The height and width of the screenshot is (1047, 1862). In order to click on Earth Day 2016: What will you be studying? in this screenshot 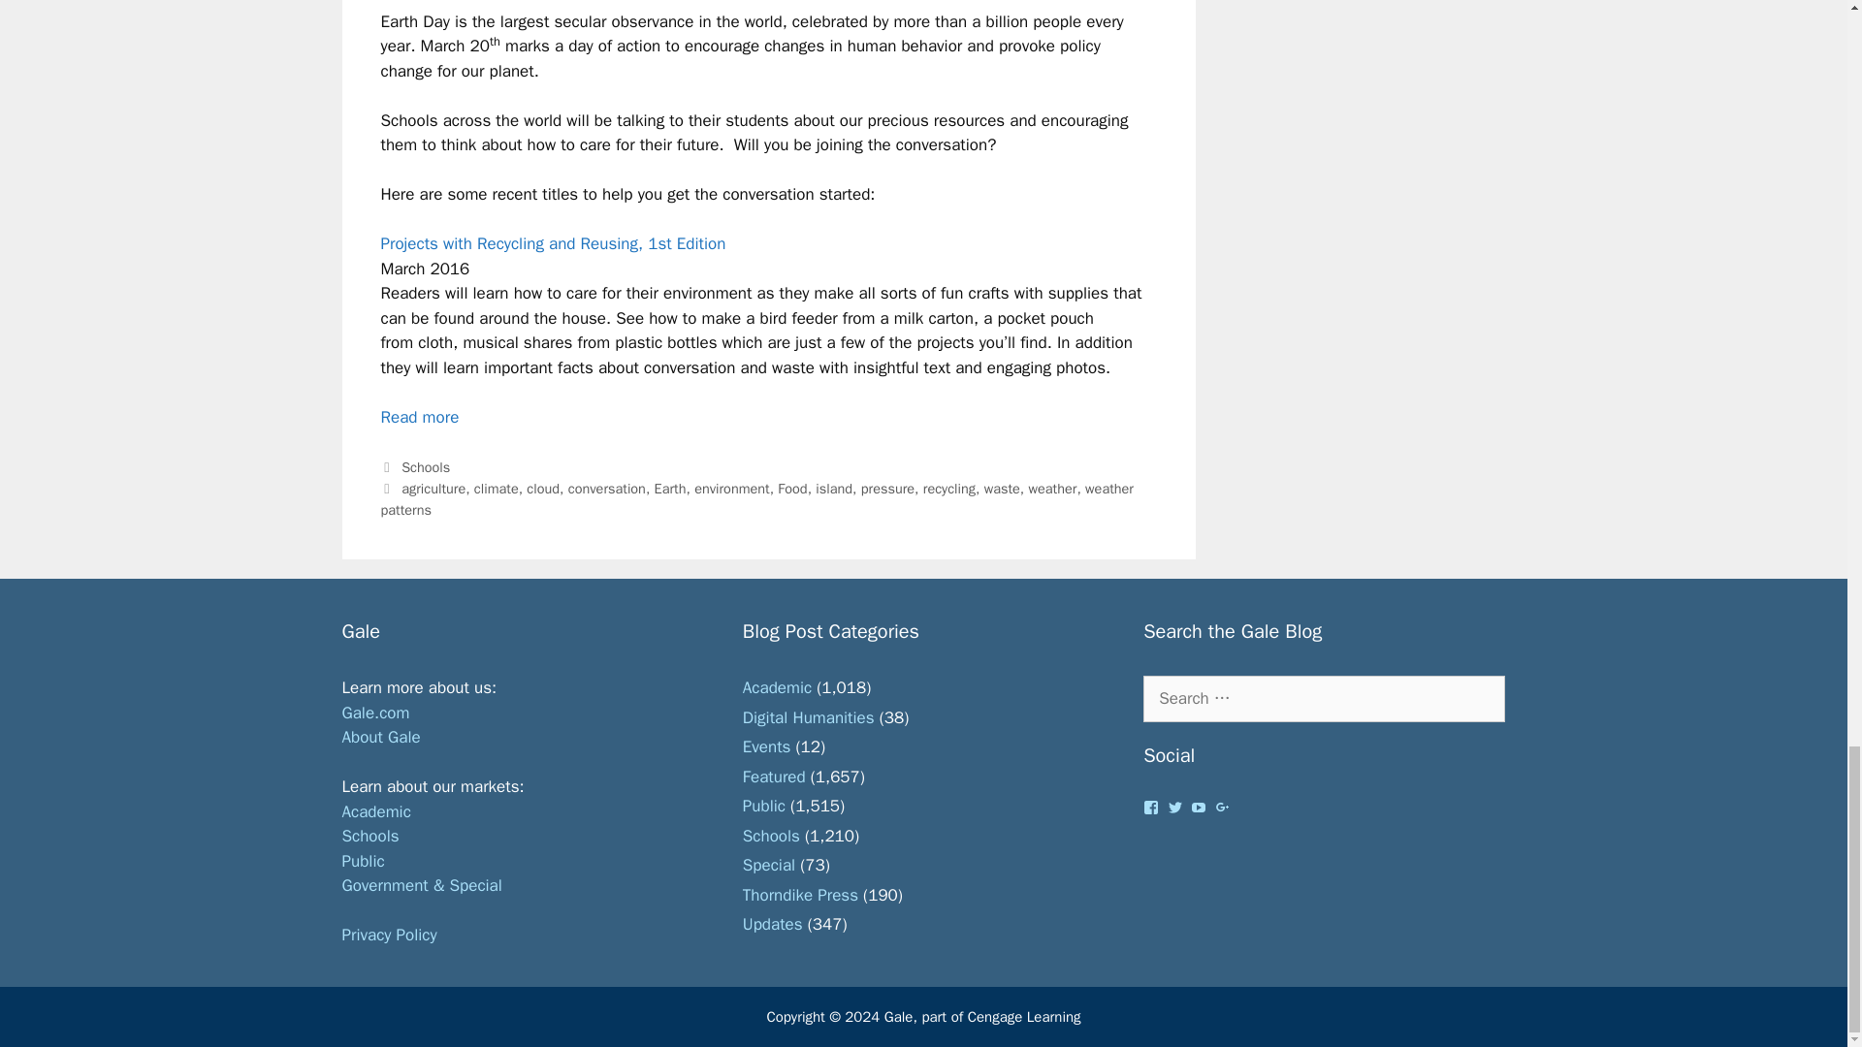, I will do `click(419, 417)`.